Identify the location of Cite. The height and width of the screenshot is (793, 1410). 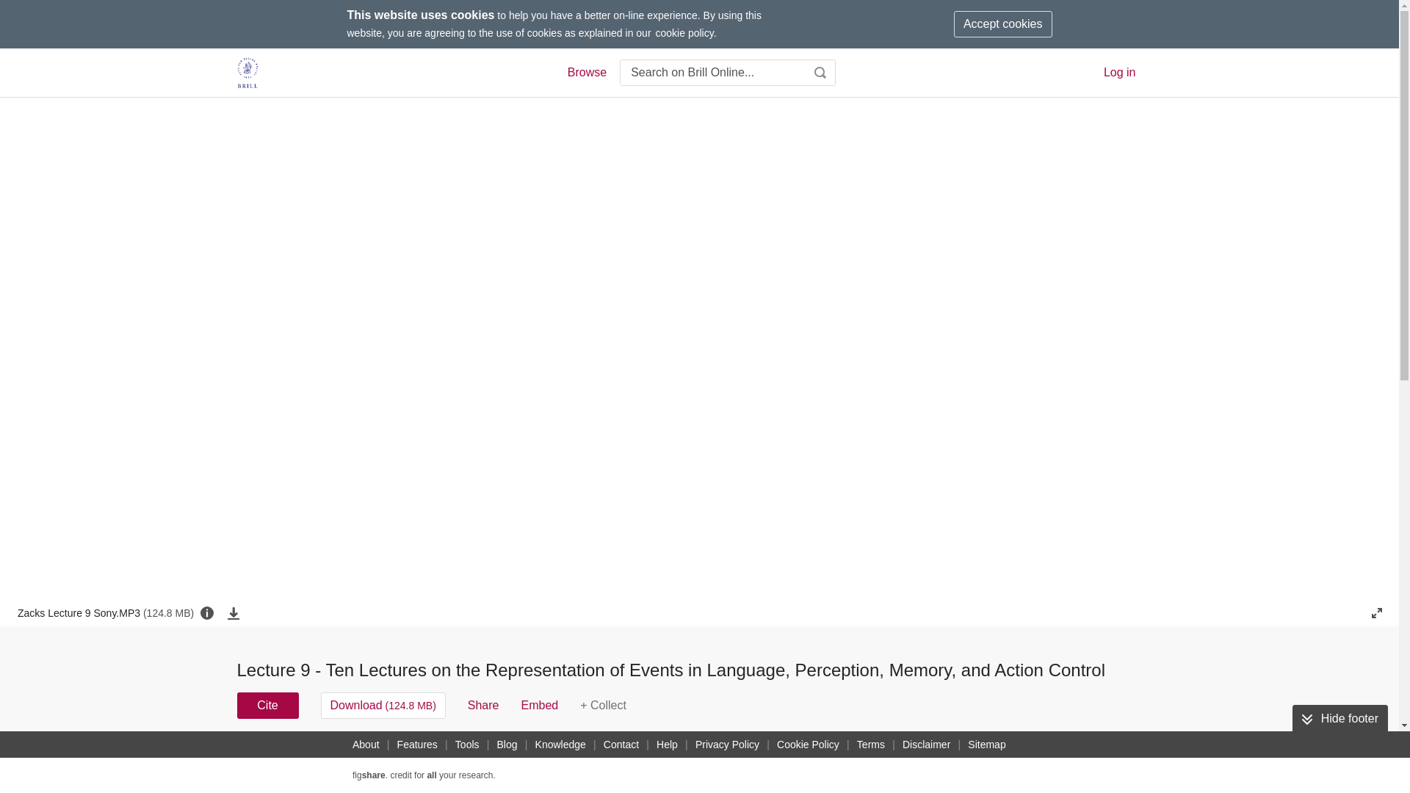
(267, 705).